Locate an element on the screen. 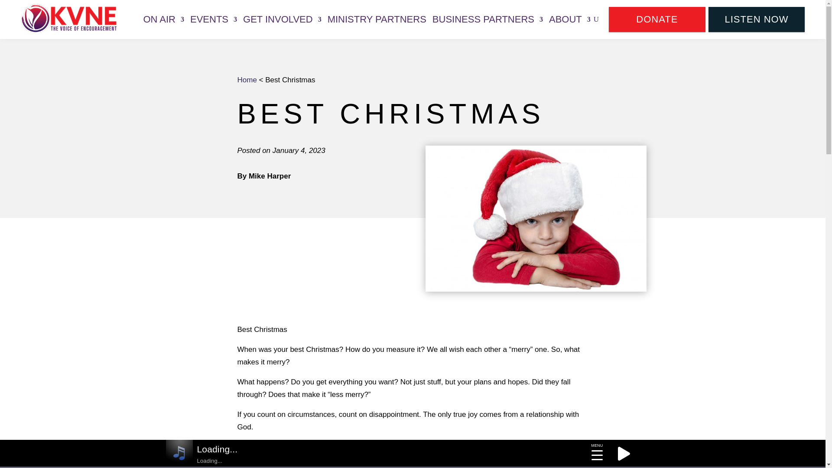 This screenshot has height=468, width=832. MINISTRY PARTNERS is located at coordinates (377, 19).